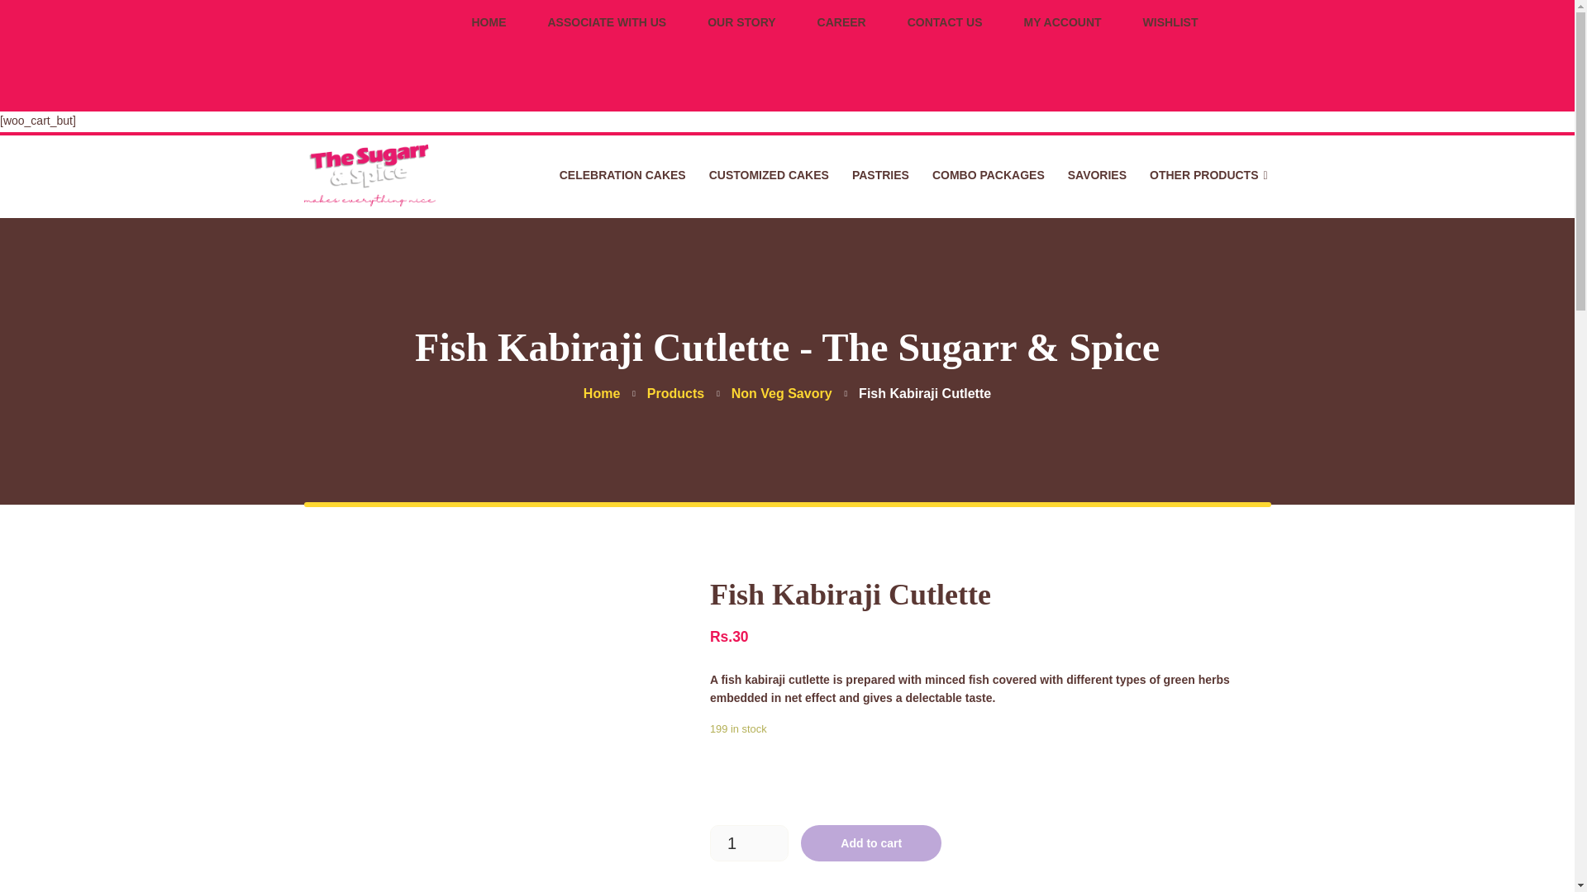 The image size is (1587, 892). What do you see at coordinates (602, 393) in the screenshot?
I see `Home` at bounding box center [602, 393].